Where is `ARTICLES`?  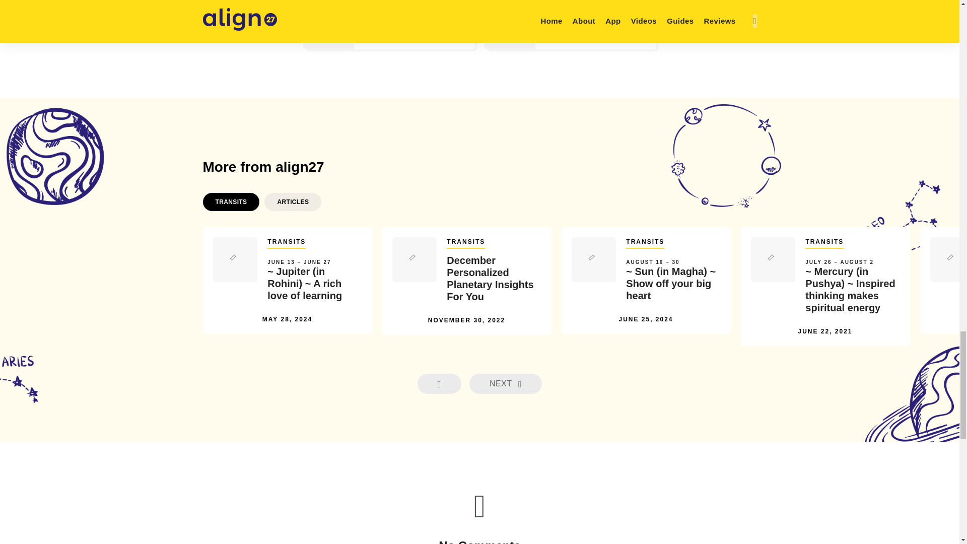
ARTICLES is located at coordinates (292, 202).